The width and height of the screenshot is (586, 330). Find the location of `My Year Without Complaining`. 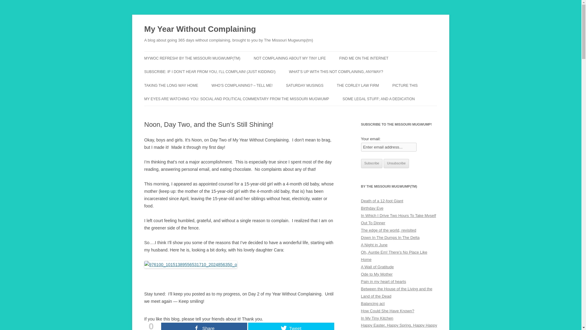

My Year Without Complaining is located at coordinates (200, 29).